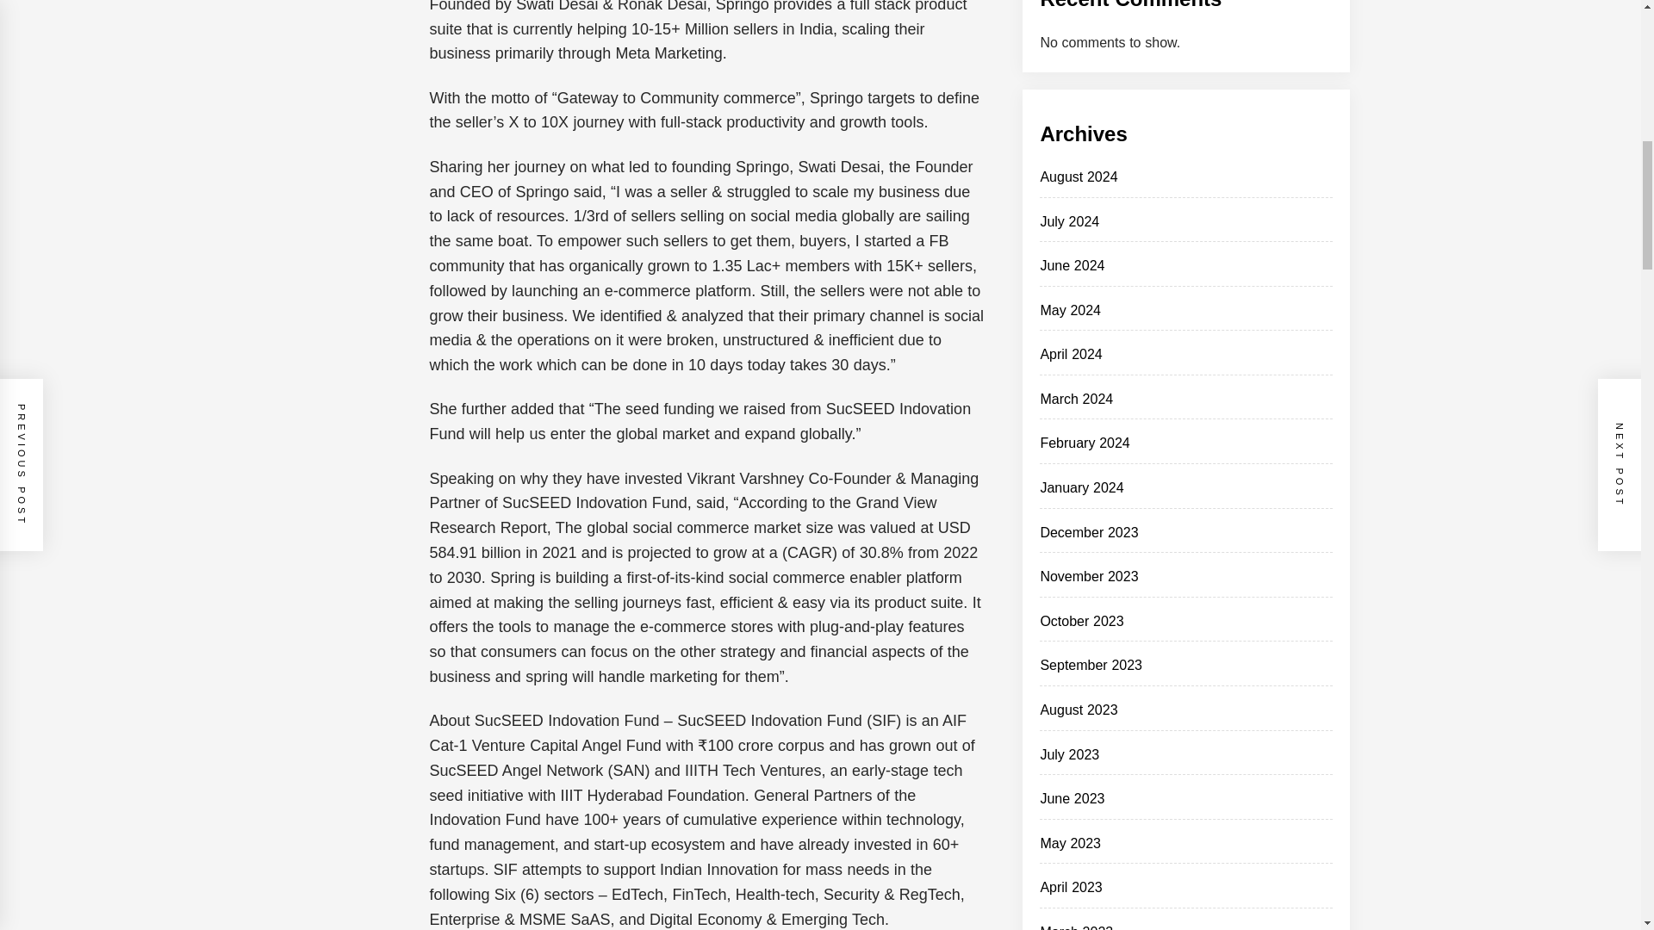 This screenshot has width=1654, height=930. What do you see at coordinates (1070, 221) in the screenshot?
I see `July 2024` at bounding box center [1070, 221].